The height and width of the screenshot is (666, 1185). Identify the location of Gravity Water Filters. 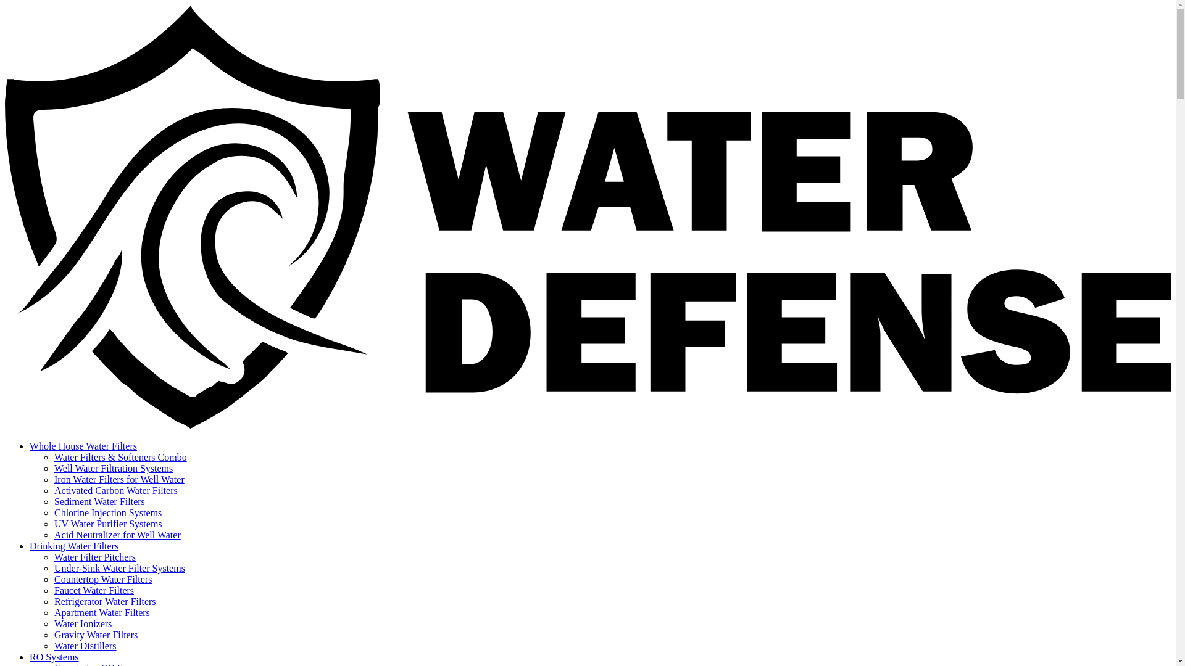
(96, 634).